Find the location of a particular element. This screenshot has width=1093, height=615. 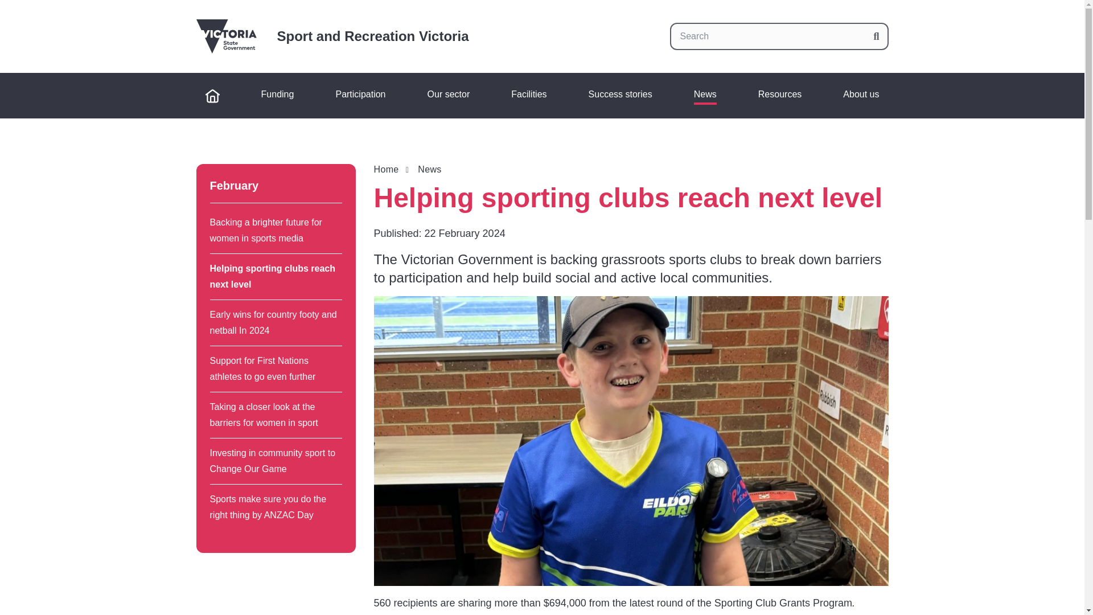

Success stories is located at coordinates (620, 96).